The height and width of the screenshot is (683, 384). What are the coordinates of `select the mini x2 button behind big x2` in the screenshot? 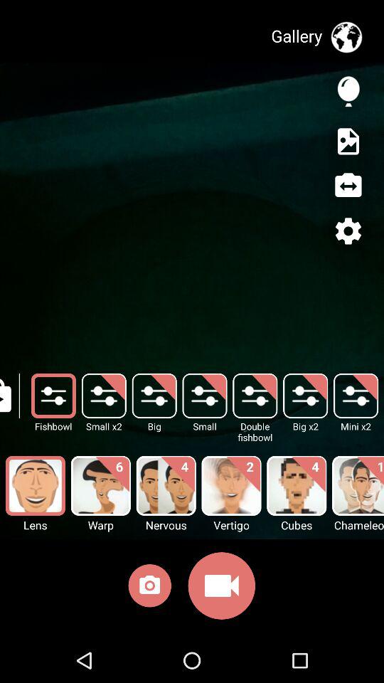 It's located at (356, 396).